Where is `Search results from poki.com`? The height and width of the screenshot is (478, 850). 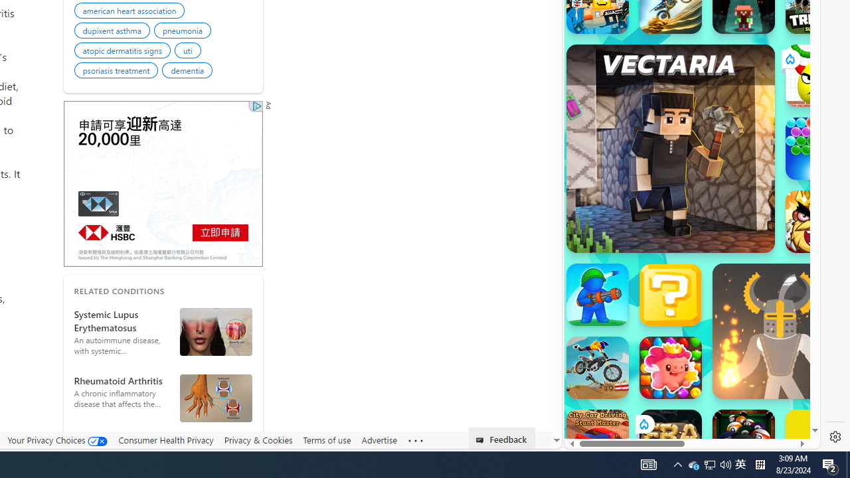 Search results from poki.com is located at coordinates (668, 40).